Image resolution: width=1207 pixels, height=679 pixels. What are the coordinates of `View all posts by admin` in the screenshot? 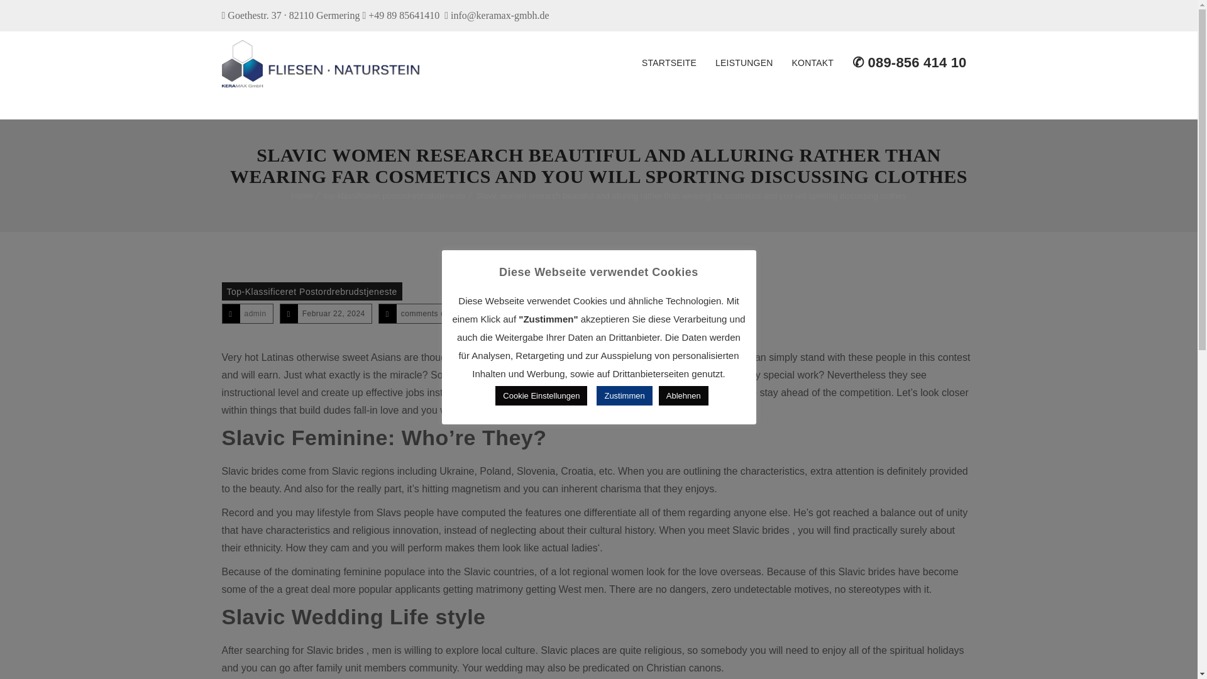 It's located at (254, 314).